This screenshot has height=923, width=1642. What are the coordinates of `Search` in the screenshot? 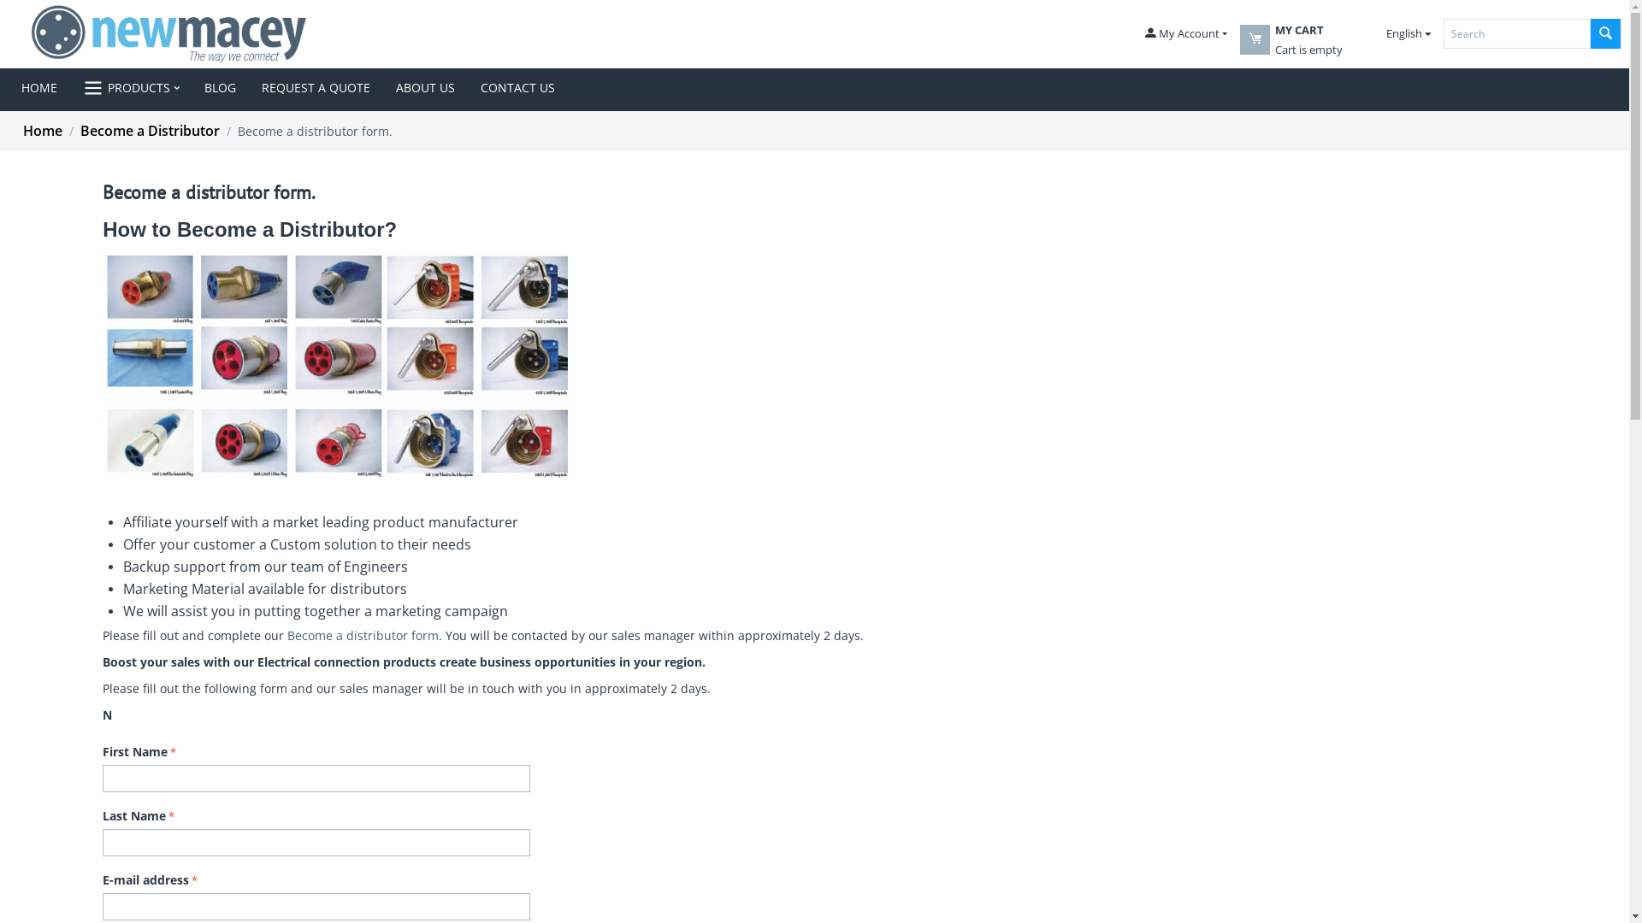 It's located at (1606, 34).